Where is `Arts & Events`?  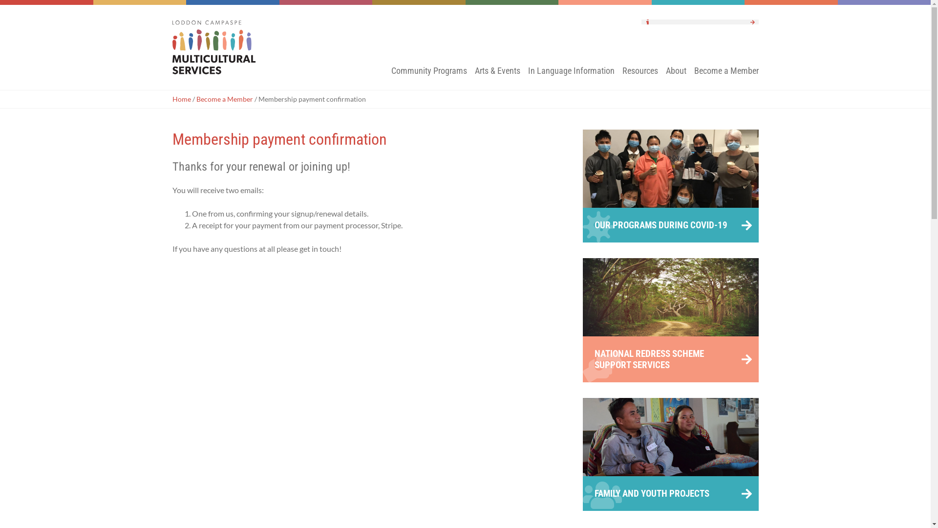
Arts & Events is located at coordinates (497, 77).